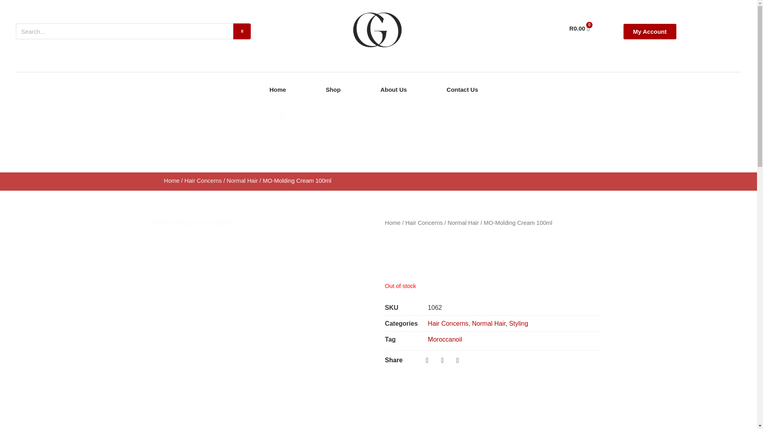 The height and width of the screenshot is (429, 763). What do you see at coordinates (448, 323) in the screenshot?
I see `Hair Concerns` at bounding box center [448, 323].